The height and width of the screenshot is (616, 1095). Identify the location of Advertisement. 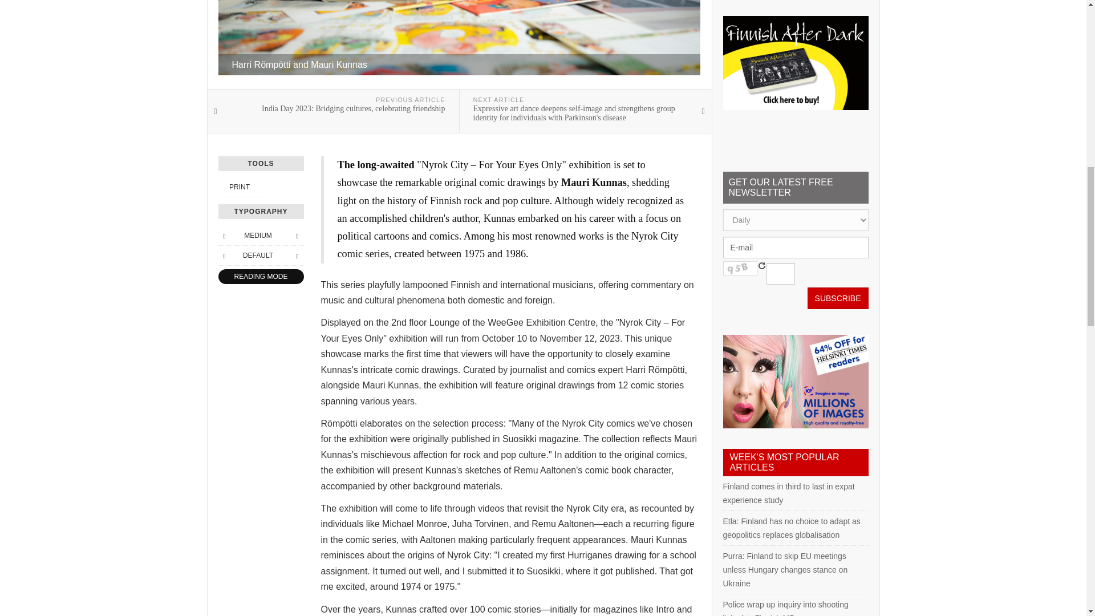
(795, 1).